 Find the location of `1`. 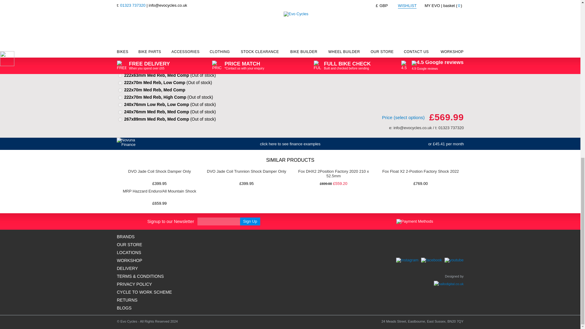

1 is located at coordinates (120, 76).